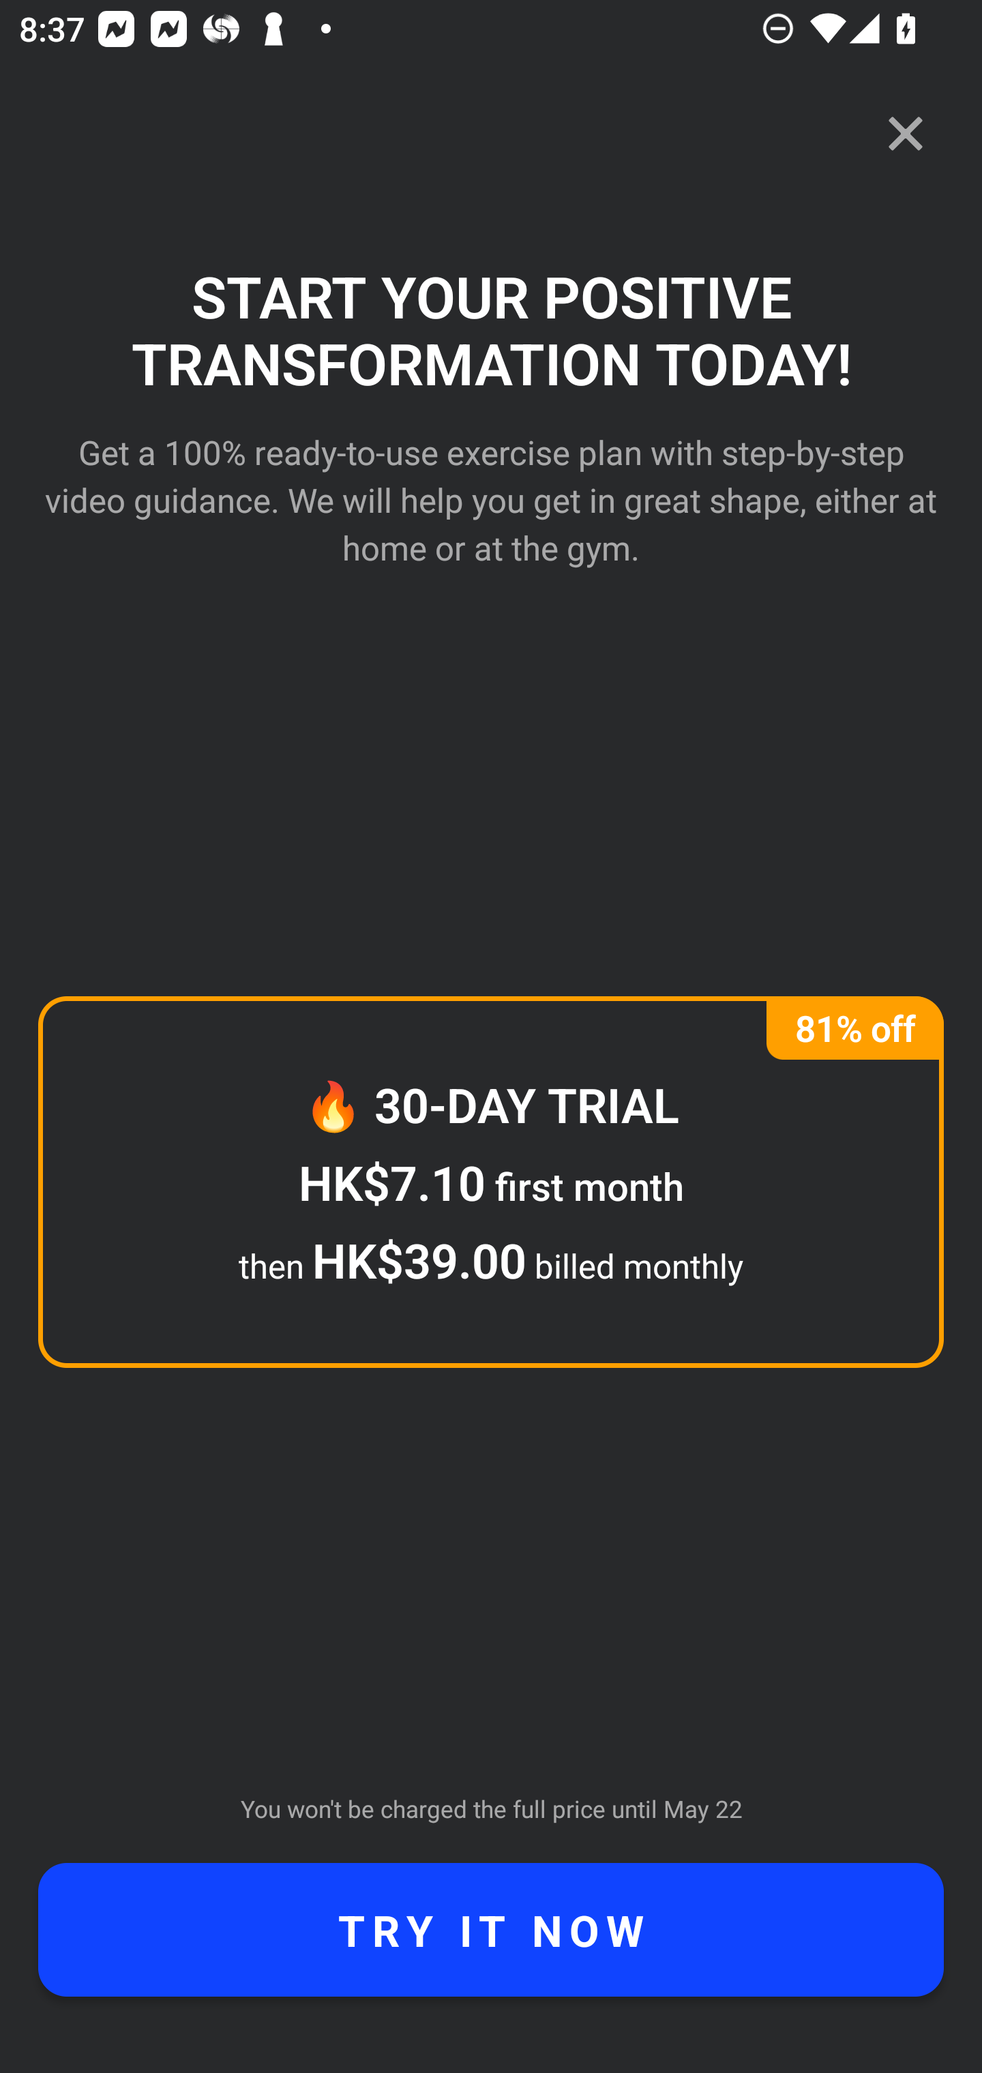  Describe the element at coordinates (491, 1930) in the screenshot. I see `TRY IT NOW` at that location.